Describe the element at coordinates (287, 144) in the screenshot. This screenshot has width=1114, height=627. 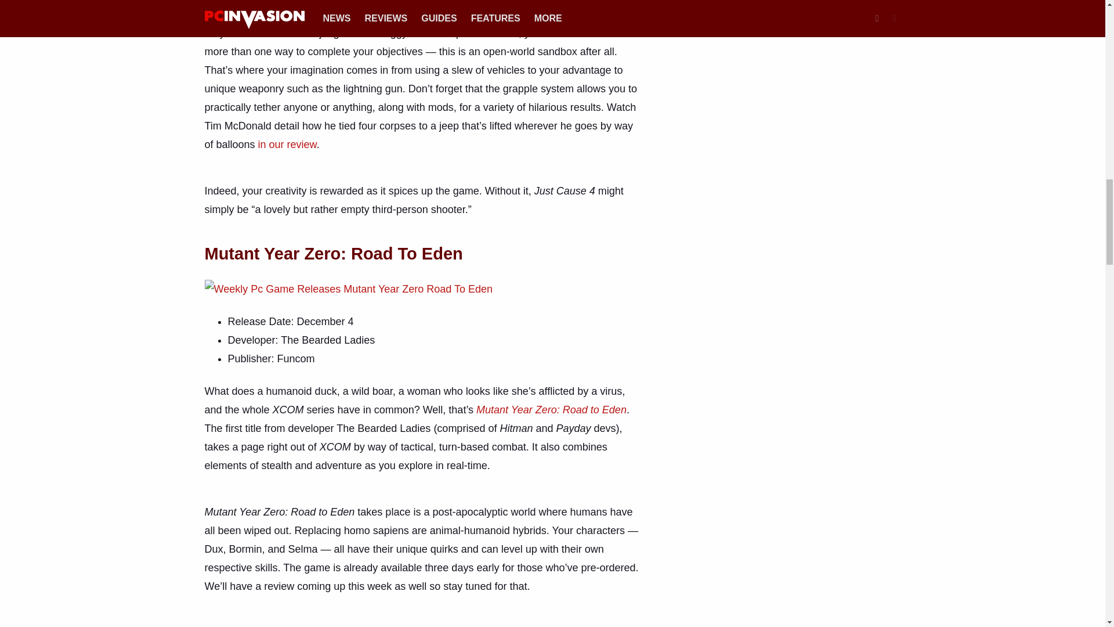
I see `in our review` at that location.